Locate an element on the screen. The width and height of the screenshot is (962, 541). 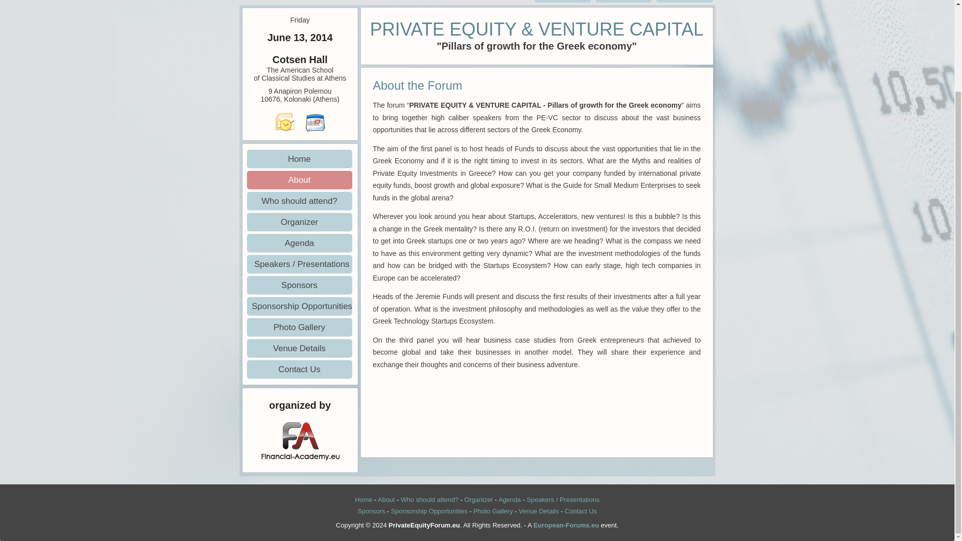
Organizer is located at coordinates (478, 500).